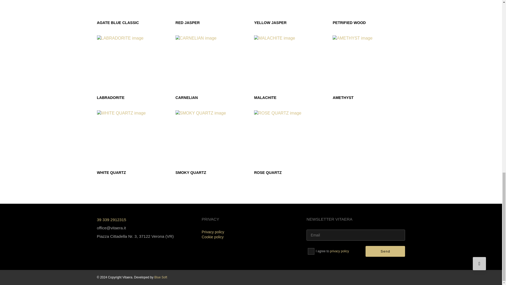 The height and width of the screenshot is (285, 506). Describe the element at coordinates (369, 12) in the screenshot. I see `PETRIFIED WOOD` at that location.